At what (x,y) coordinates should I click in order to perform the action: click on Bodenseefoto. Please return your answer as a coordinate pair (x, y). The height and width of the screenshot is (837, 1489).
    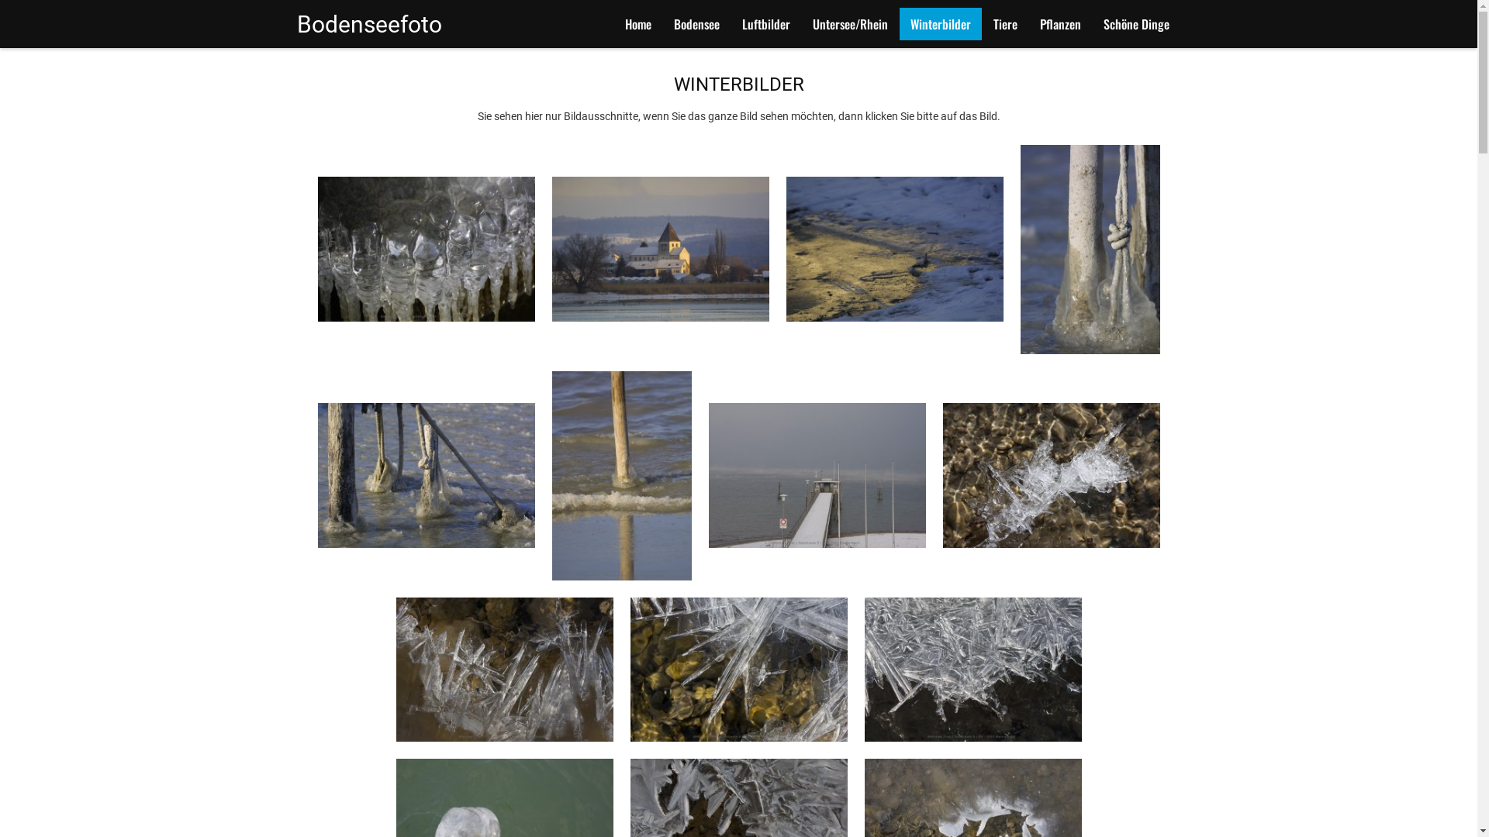
    Looking at the image, I should click on (399, 25).